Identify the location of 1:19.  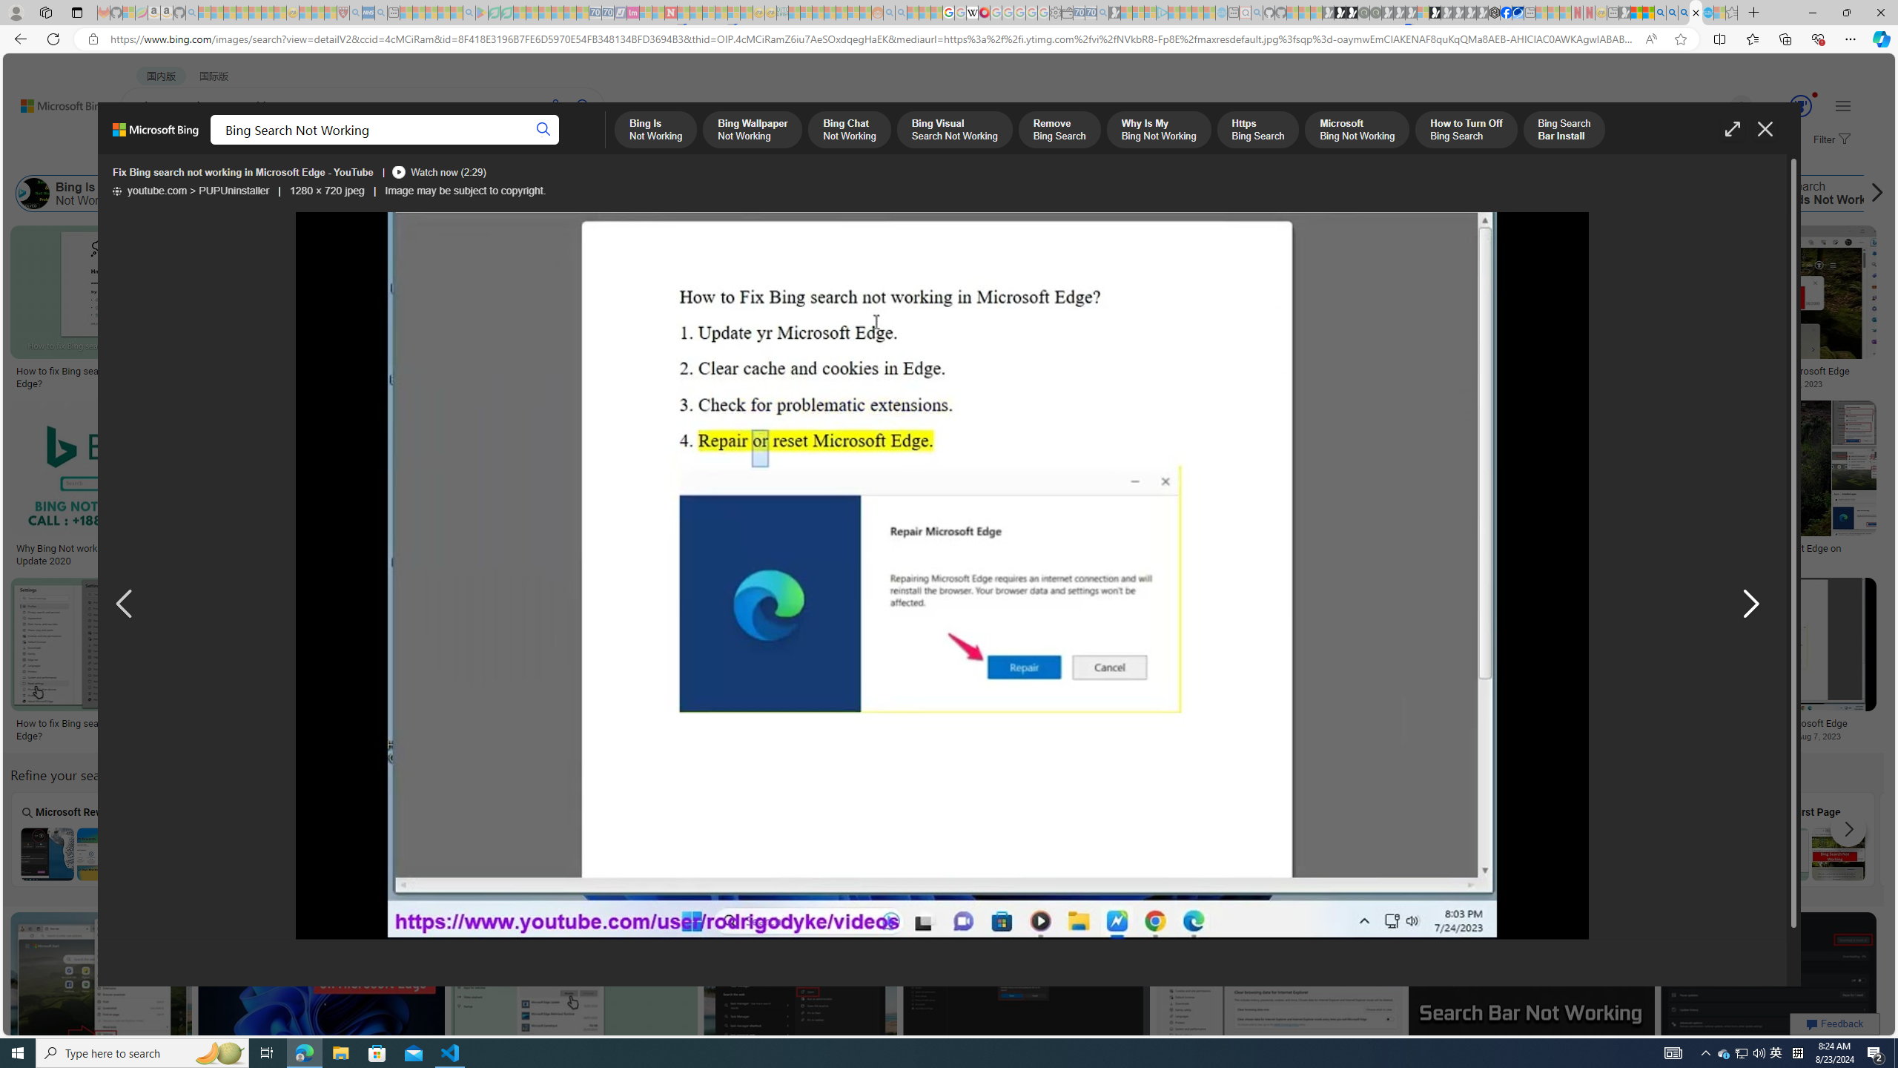
(222, 926).